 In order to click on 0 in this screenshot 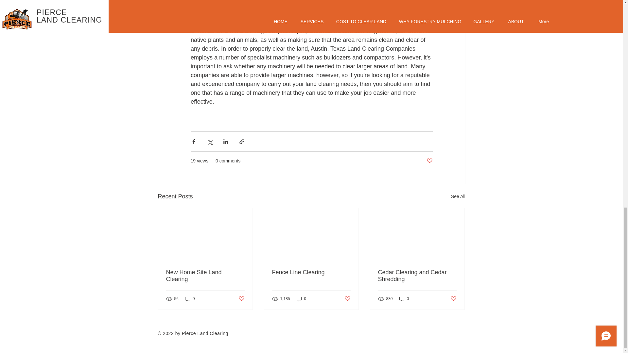, I will do `click(301, 299)`.